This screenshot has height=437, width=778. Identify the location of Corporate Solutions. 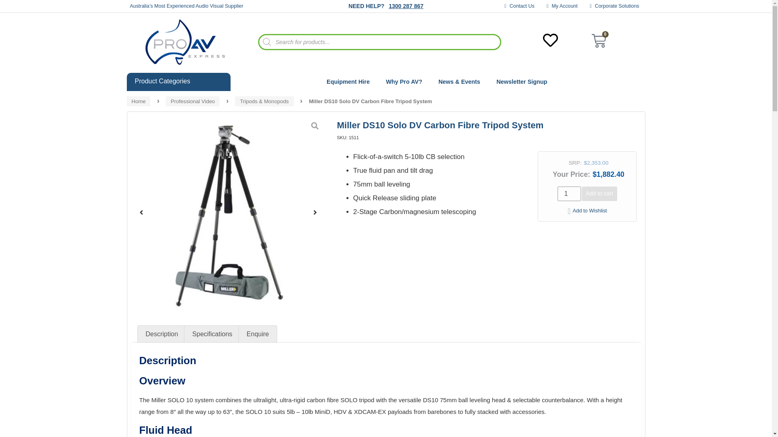
(614, 6).